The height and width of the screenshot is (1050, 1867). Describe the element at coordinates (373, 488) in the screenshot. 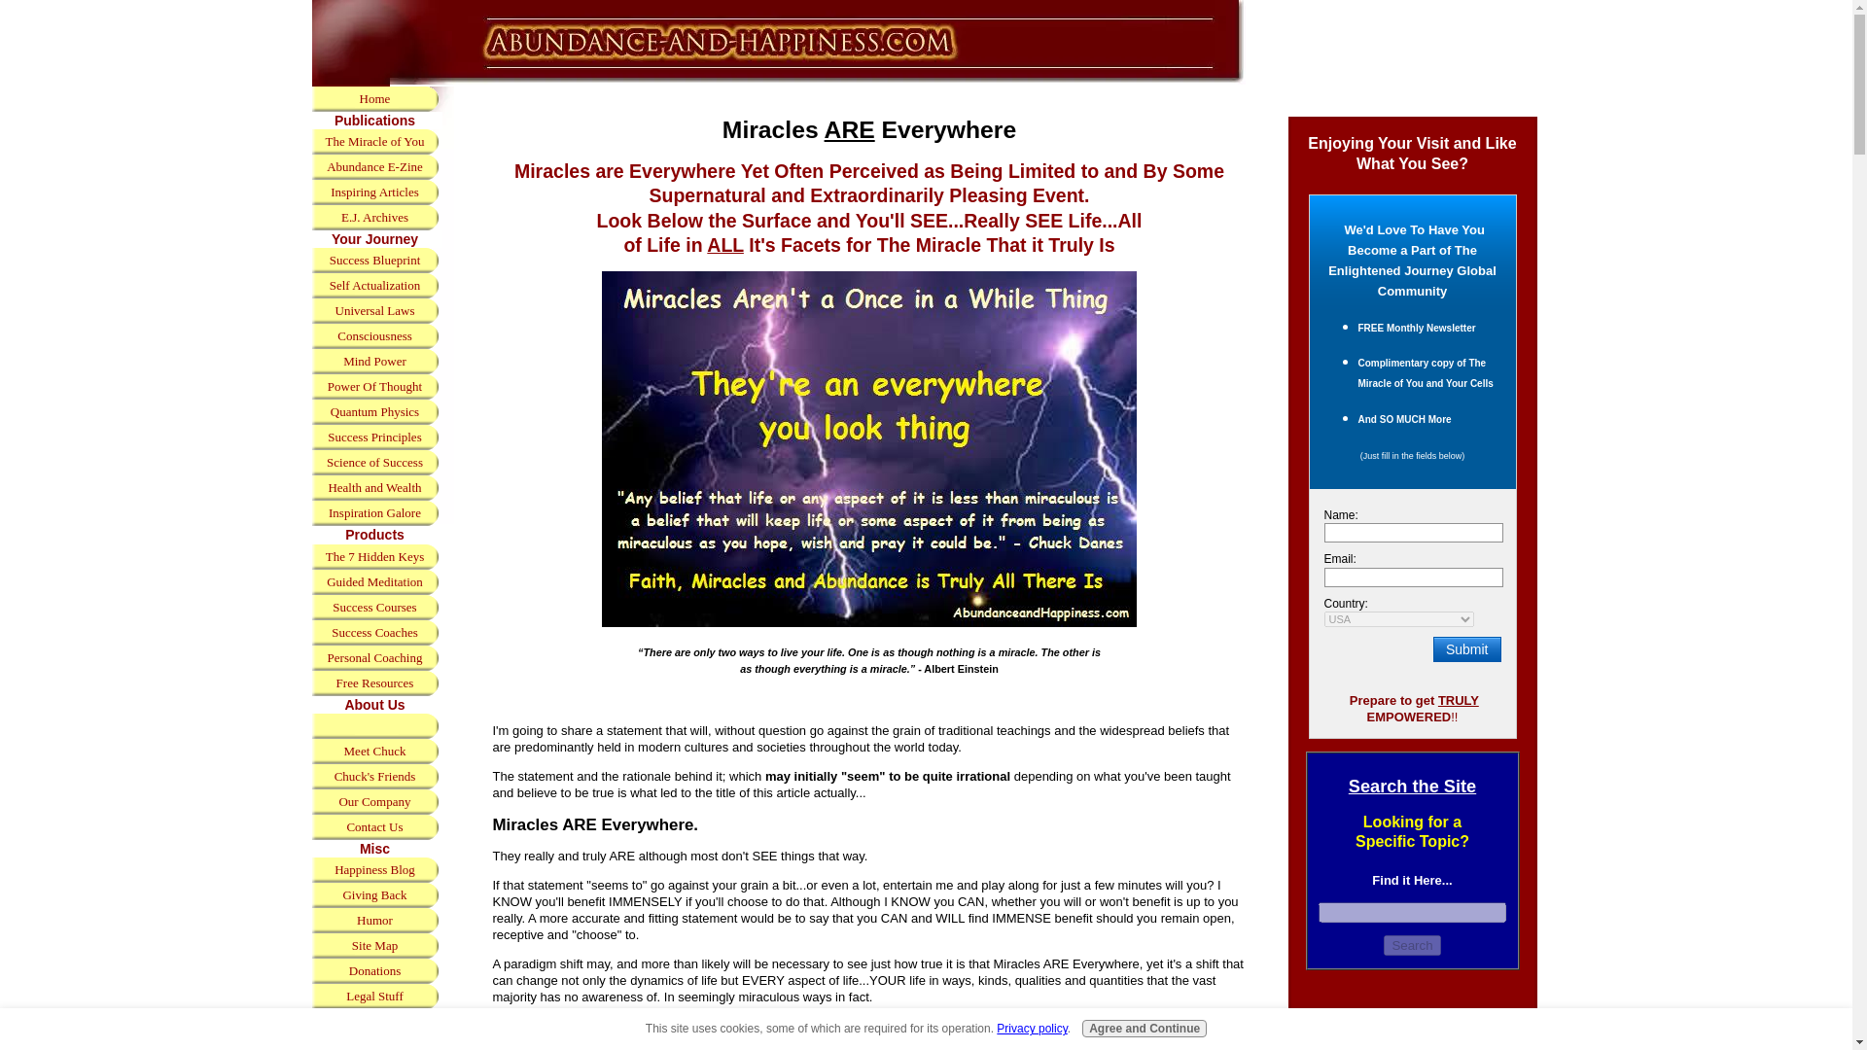

I see `Health and Wealth` at that location.